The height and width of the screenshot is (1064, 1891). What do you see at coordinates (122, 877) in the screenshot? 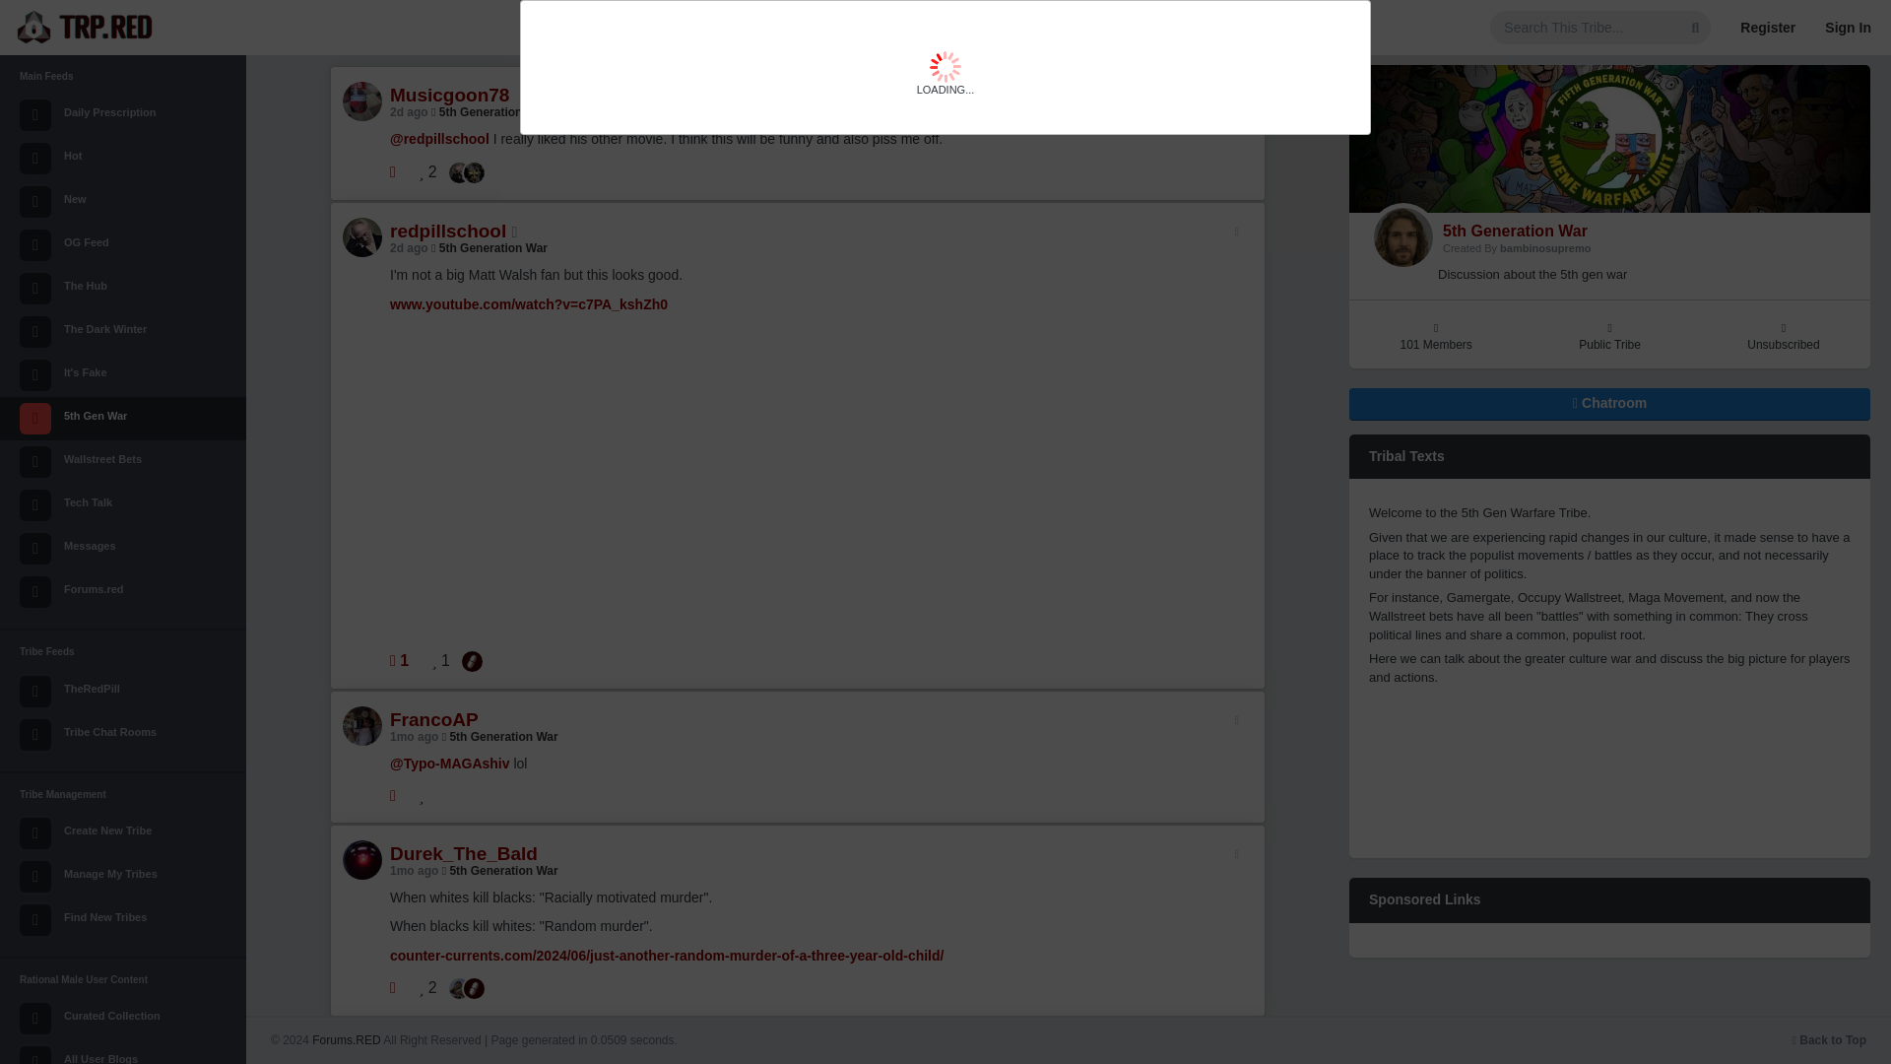
I see `Manage My Tribes` at bounding box center [122, 877].